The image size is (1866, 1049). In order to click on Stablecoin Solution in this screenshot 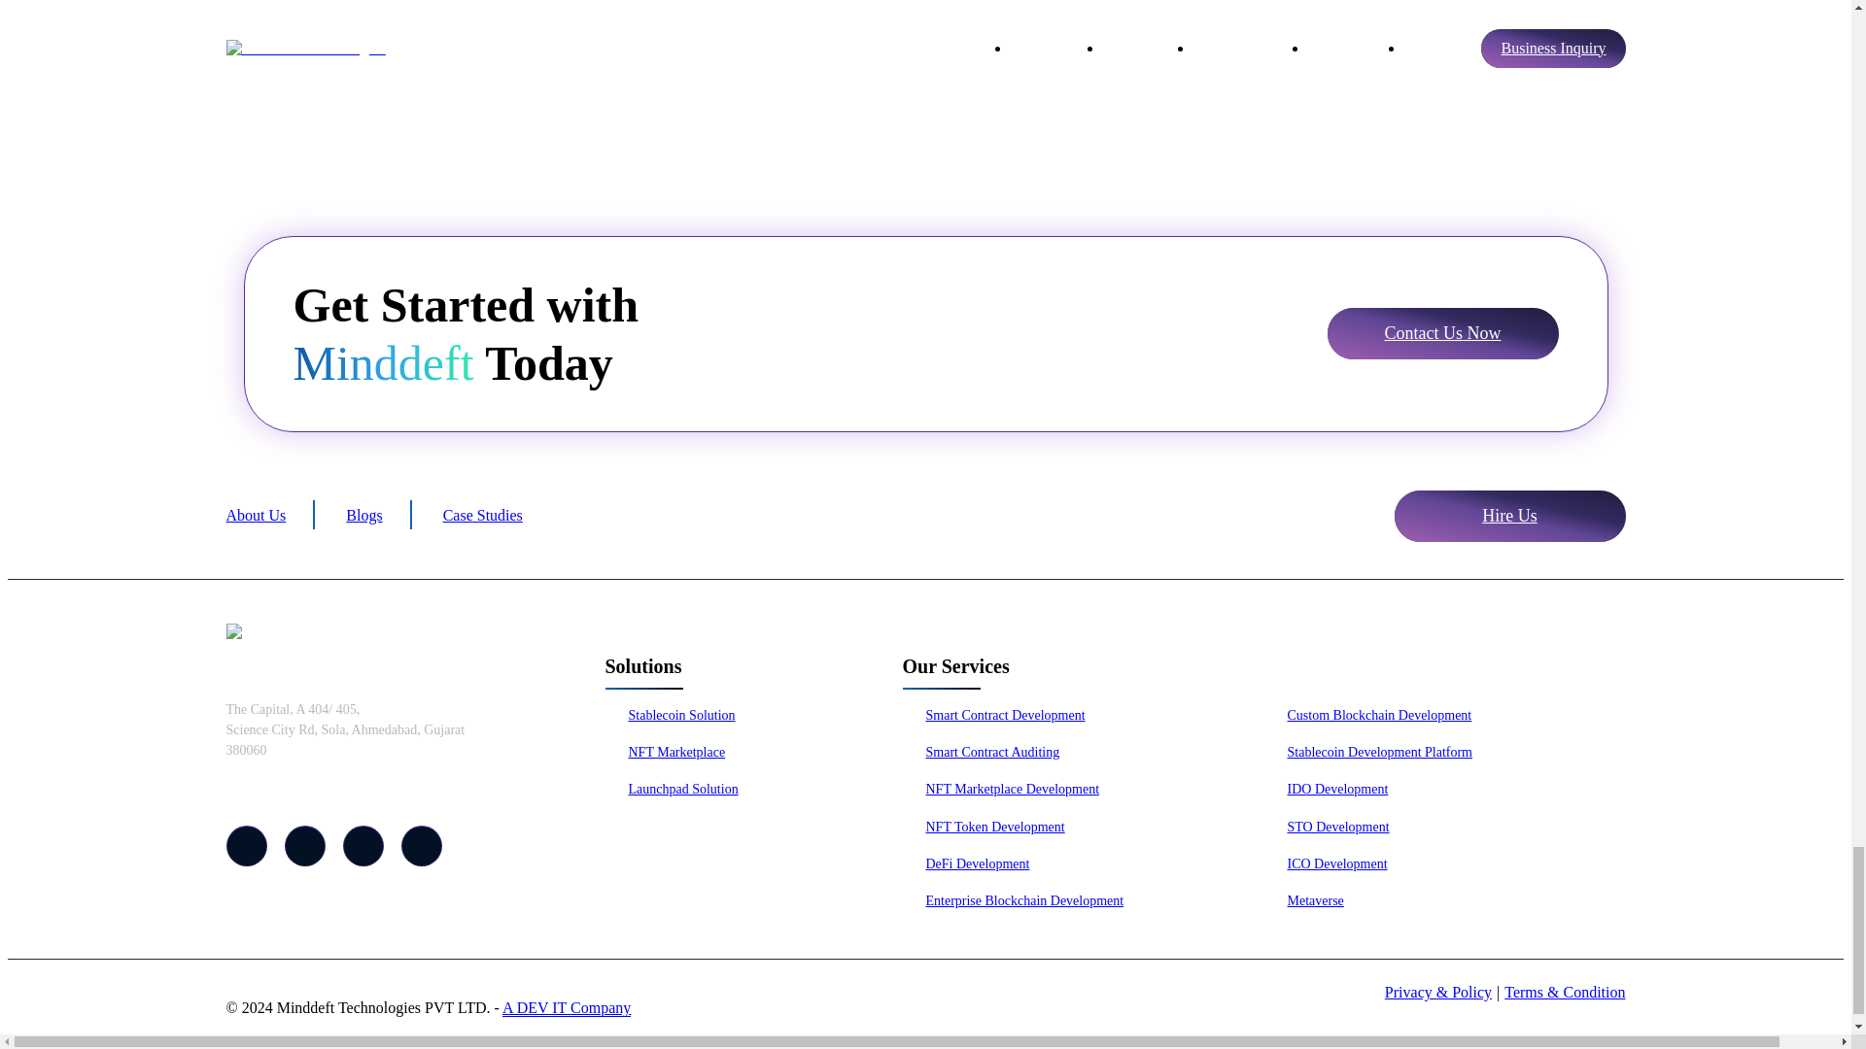, I will do `click(670, 715)`.